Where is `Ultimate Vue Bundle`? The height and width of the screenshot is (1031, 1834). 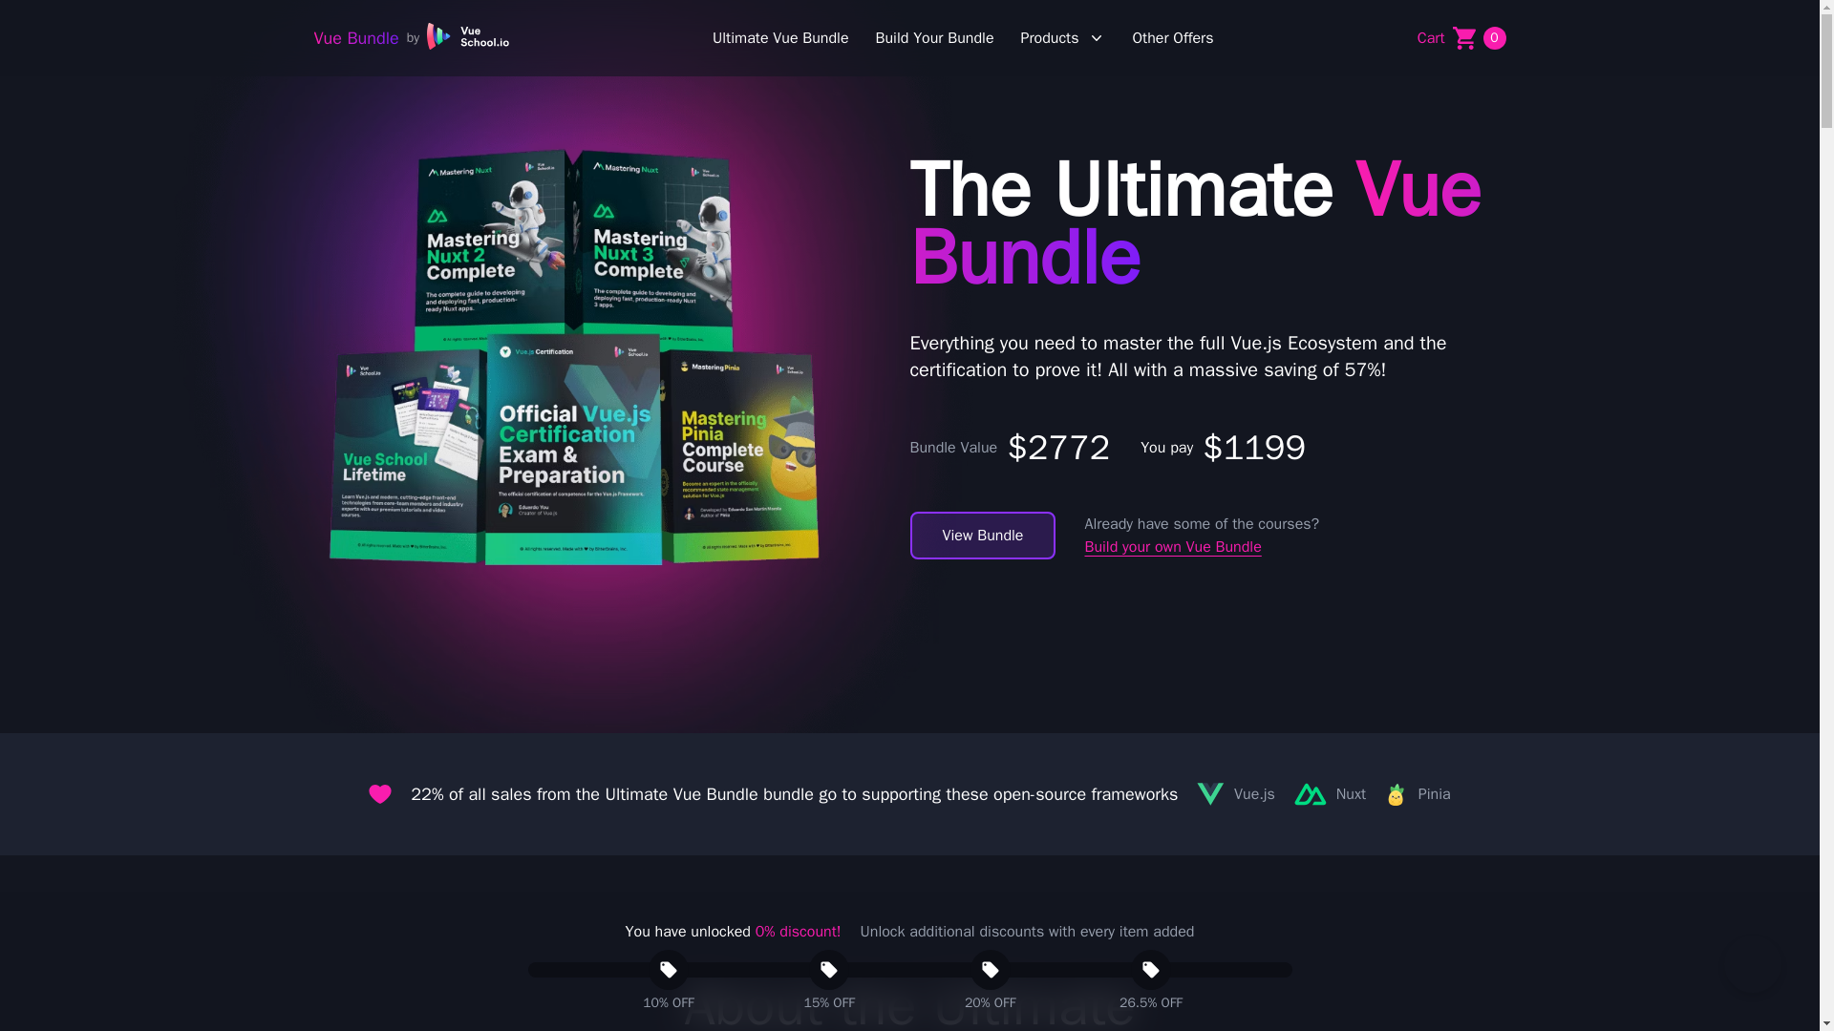
Ultimate Vue Bundle is located at coordinates (780, 38).